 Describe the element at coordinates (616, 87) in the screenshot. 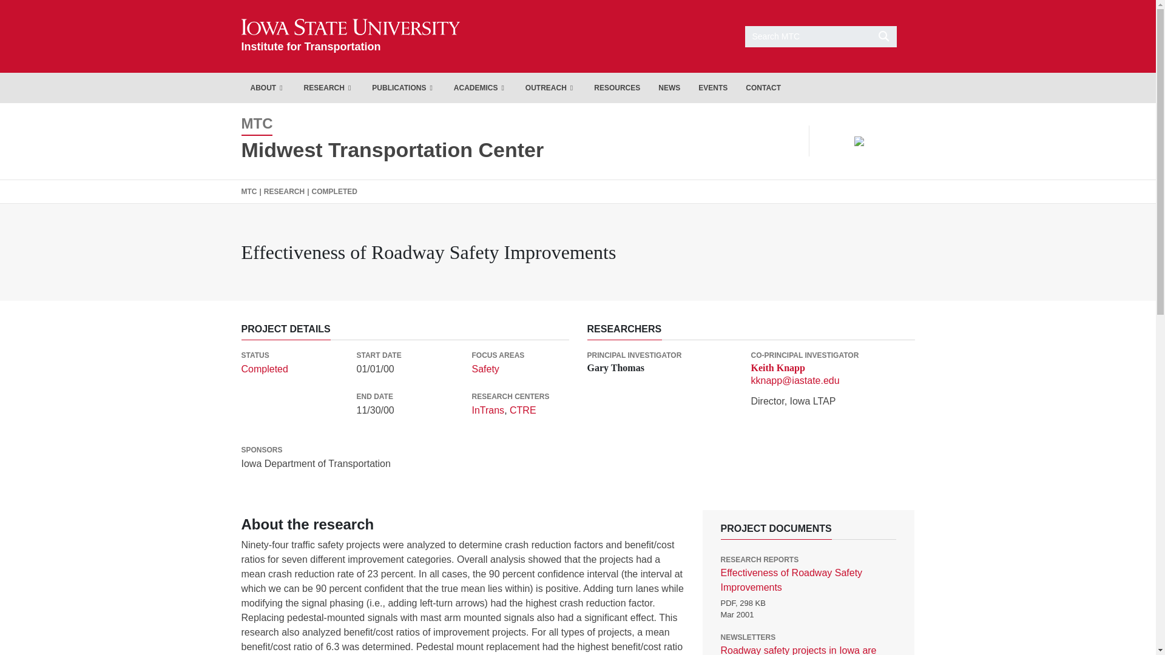

I see `RESOURCES` at that location.